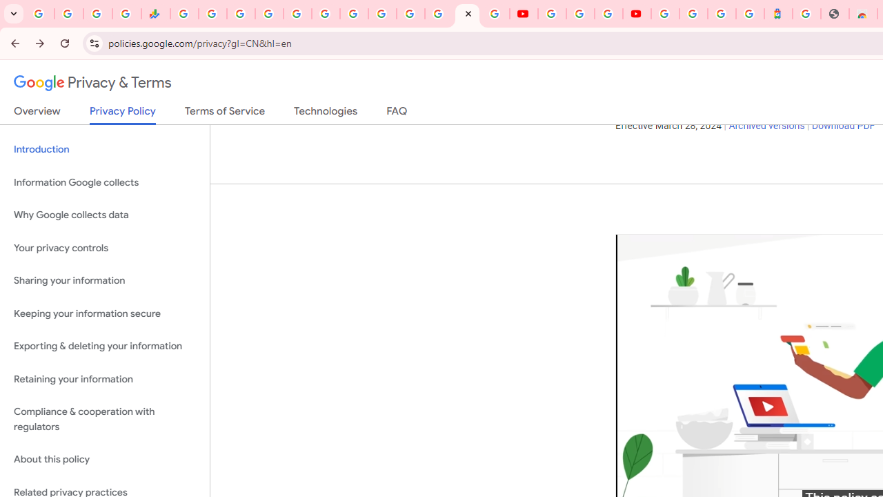 The image size is (883, 497). I want to click on Sign in - Google Accounts, so click(410, 14).